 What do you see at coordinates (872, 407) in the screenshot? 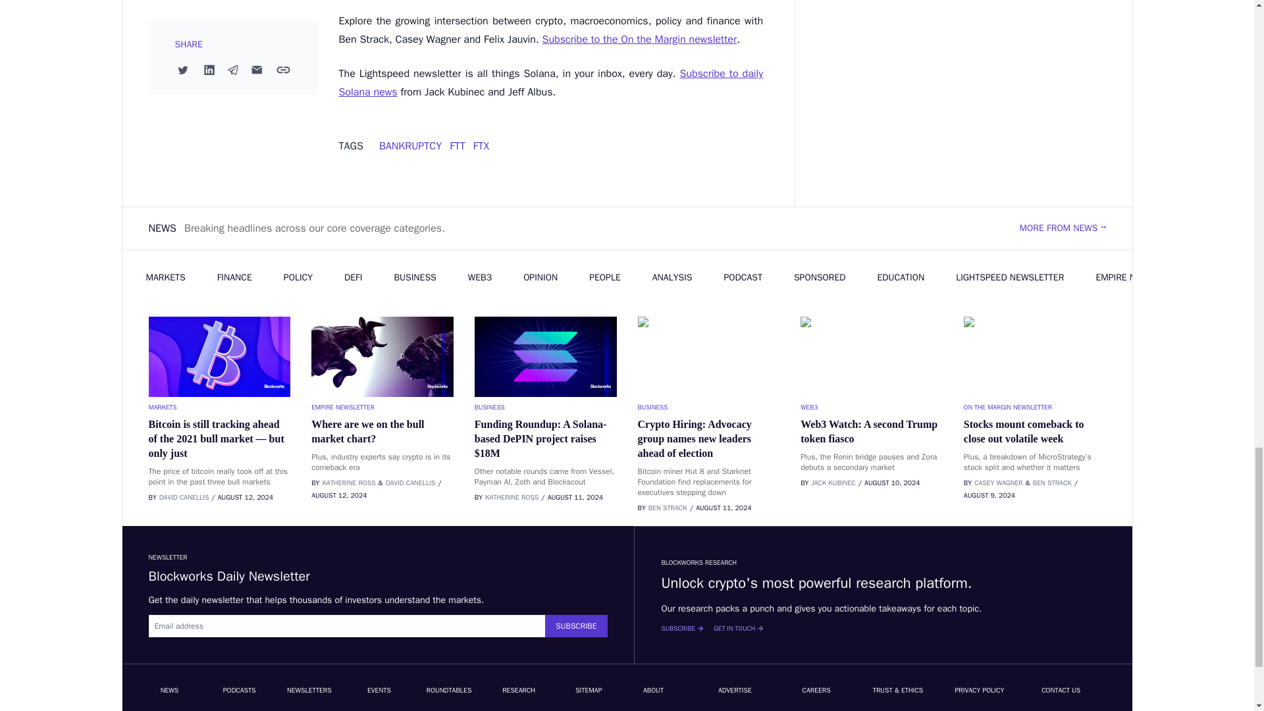
I see `WEB3` at bounding box center [872, 407].